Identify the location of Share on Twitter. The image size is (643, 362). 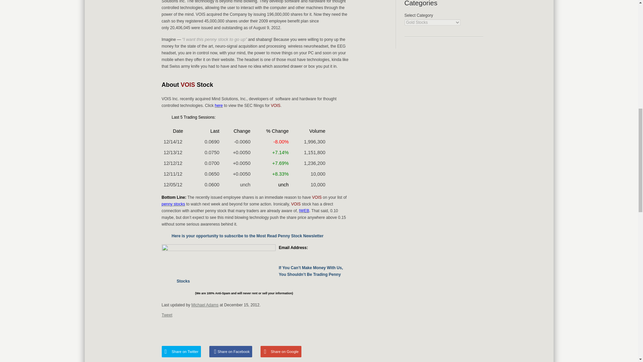
(181, 351).